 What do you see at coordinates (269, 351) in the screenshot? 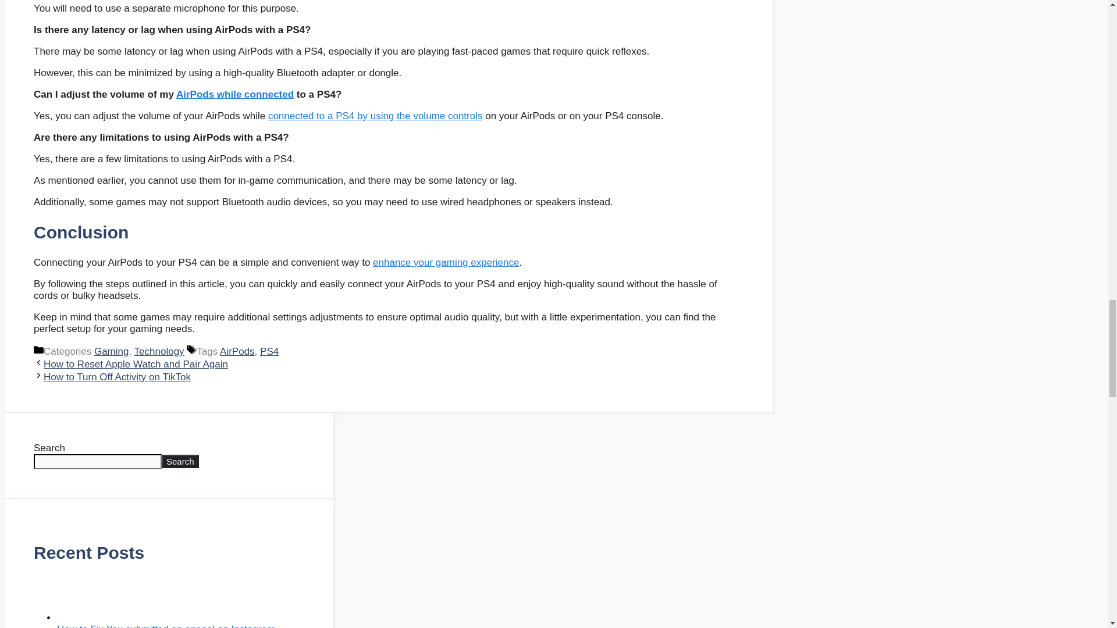
I see `PS4` at bounding box center [269, 351].